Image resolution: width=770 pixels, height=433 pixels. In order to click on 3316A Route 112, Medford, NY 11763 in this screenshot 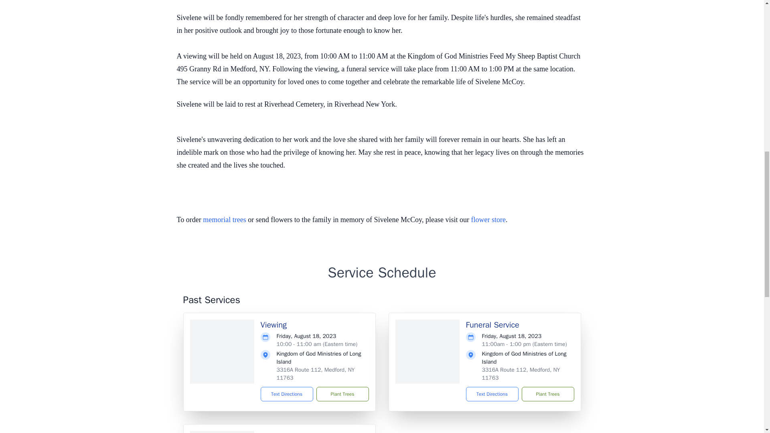, I will do `click(316, 374)`.